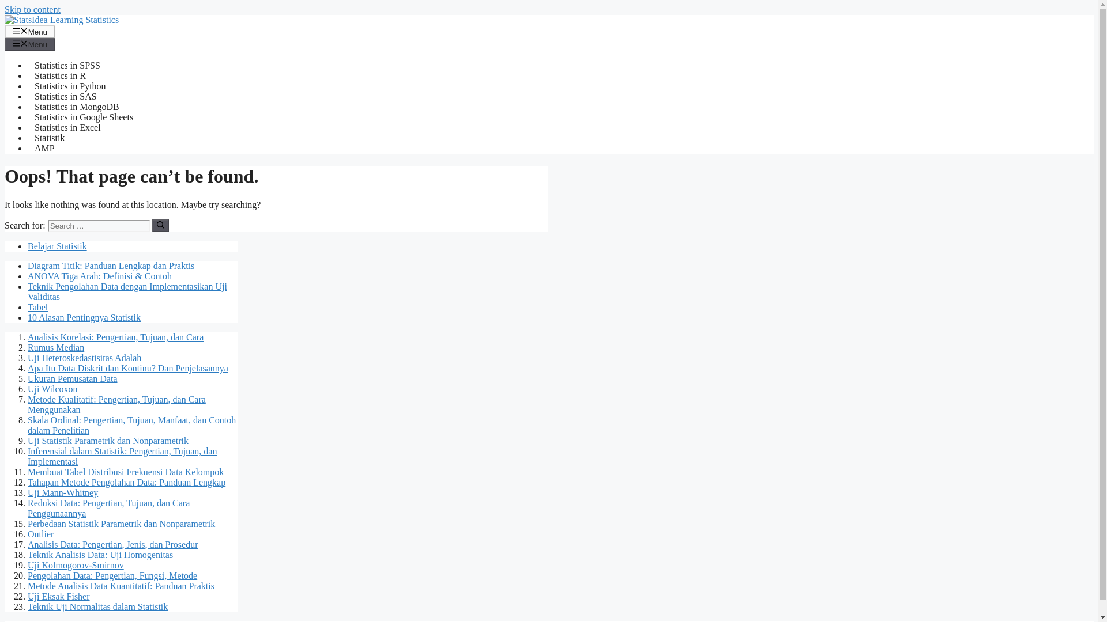  What do you see at coordinates (111, 265) in the screenshot?
I see `Diagram Titik: Panduan Lengkap dan Praktis` at bounding box center [111, 265].